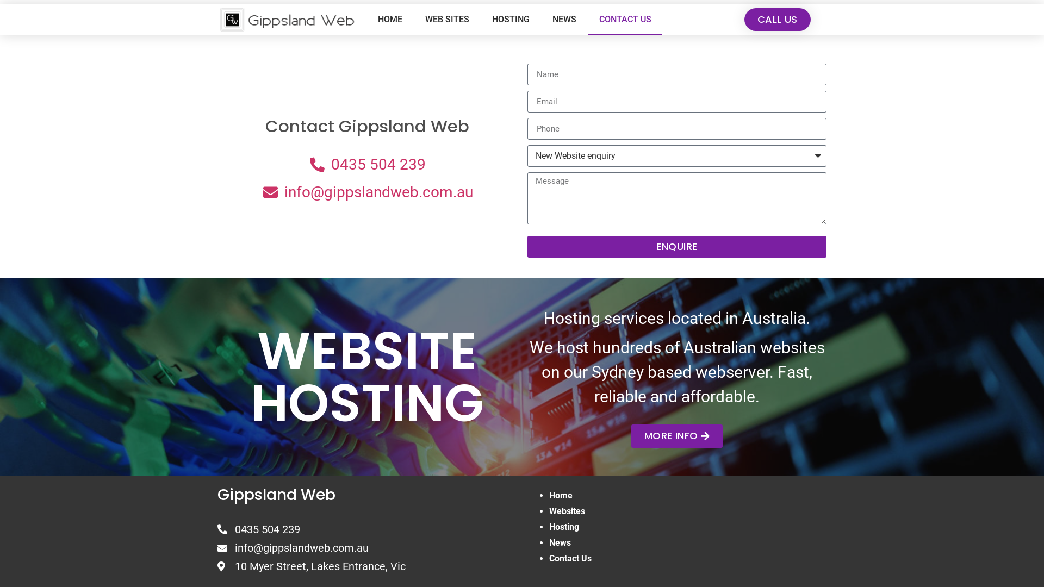 The height and width of the screenshot is (587, 1044). Describe the element at coordinates (564, 20) in the screenshot. I see `NEWS` at that location.